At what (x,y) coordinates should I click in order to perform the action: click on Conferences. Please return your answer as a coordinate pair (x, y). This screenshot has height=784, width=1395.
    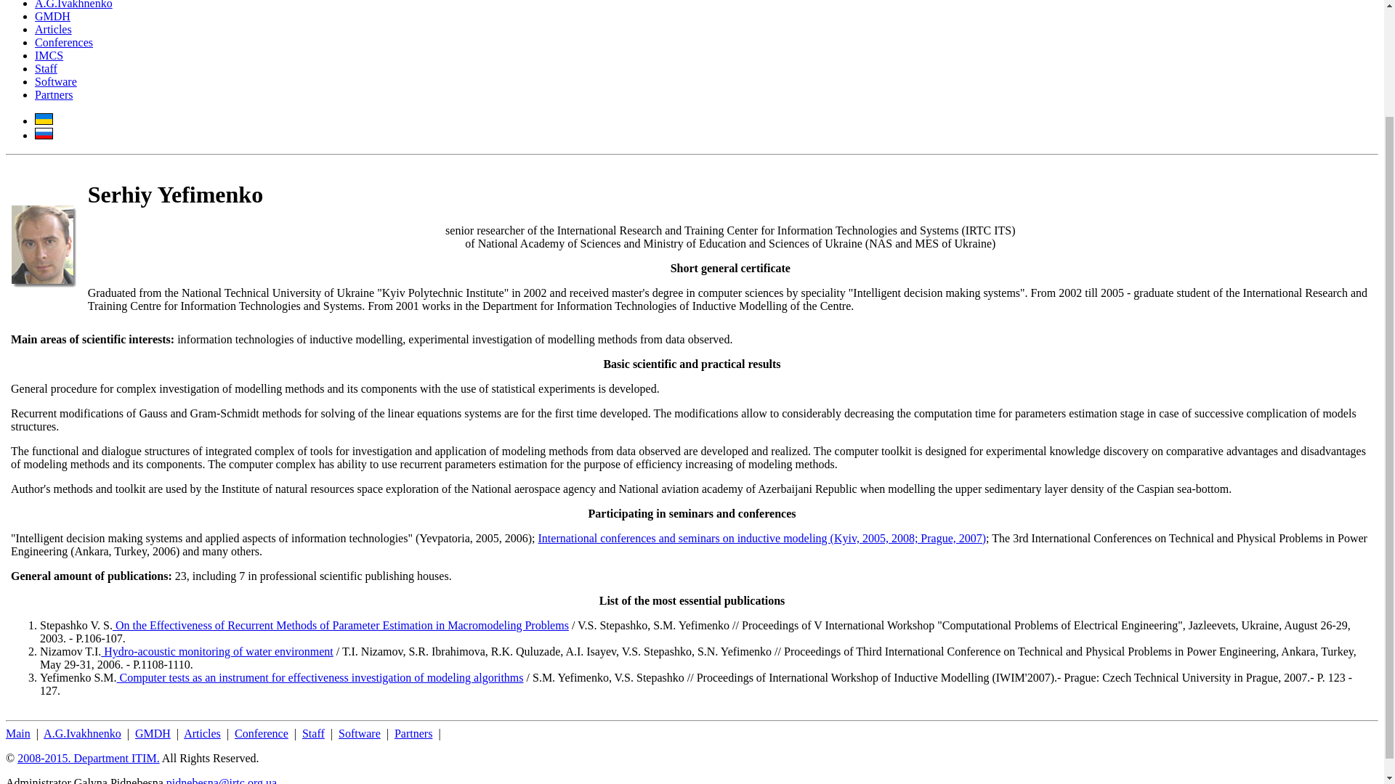
    Looking at the image, I should click on (64, 42).